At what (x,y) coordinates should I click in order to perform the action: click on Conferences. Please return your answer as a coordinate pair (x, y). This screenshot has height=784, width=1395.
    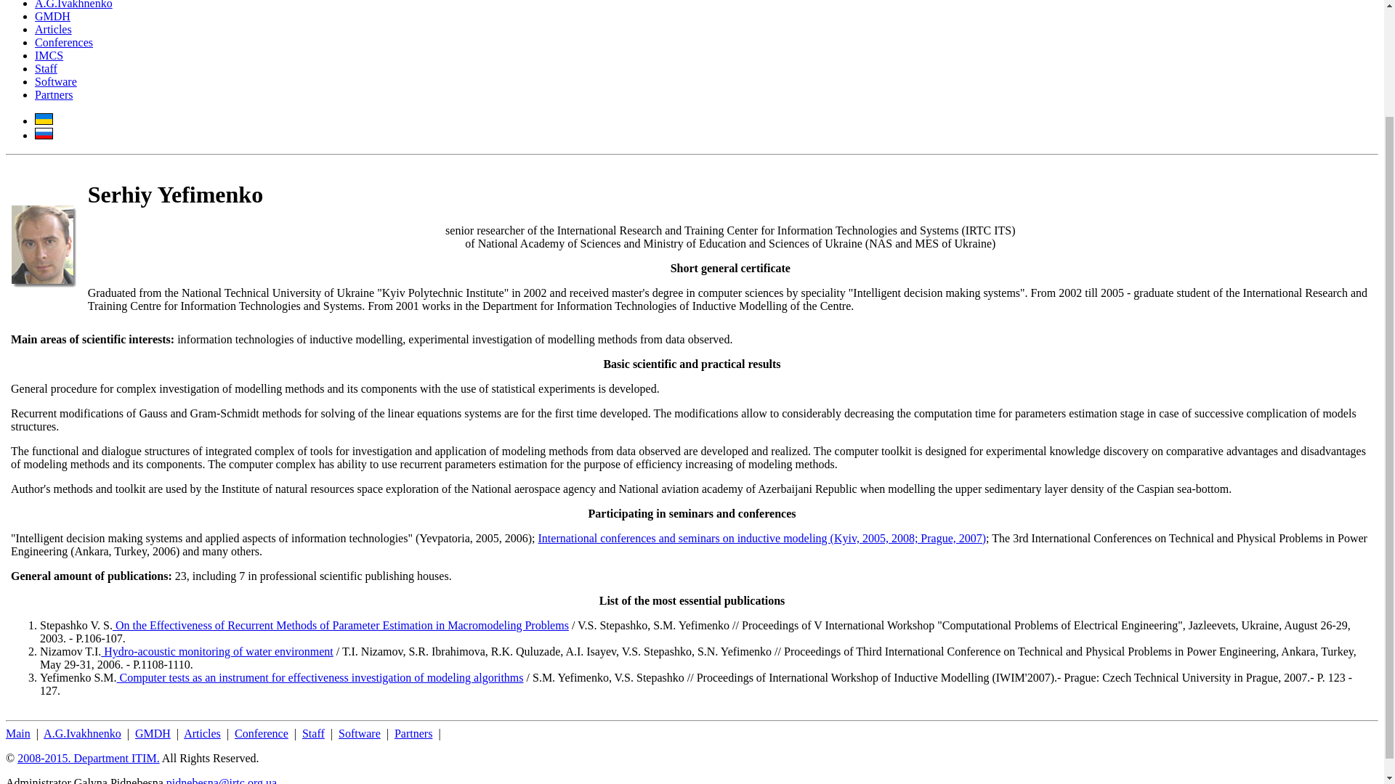
    Looking at the image, I should click on (64, 42).